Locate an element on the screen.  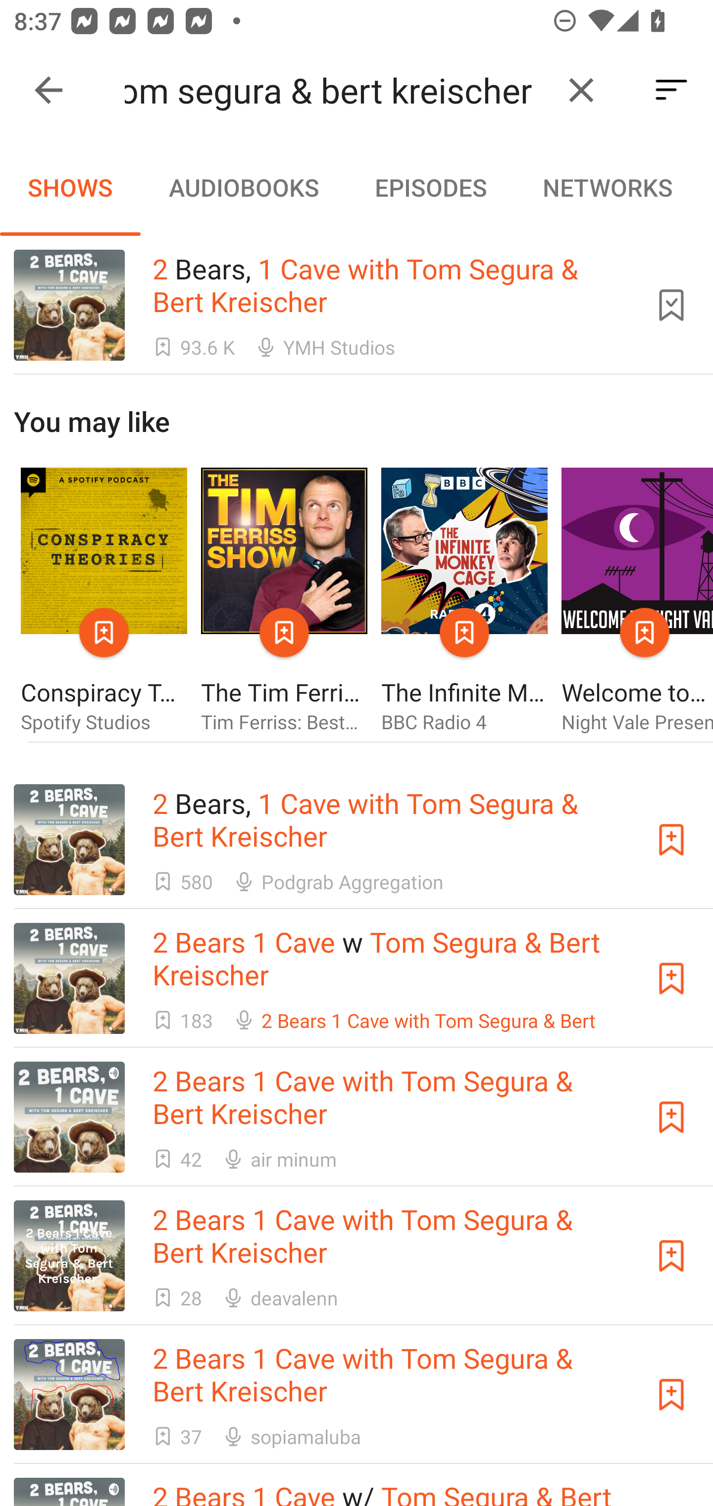
AUDIOBOOKS is located at coordinates (243, 187).